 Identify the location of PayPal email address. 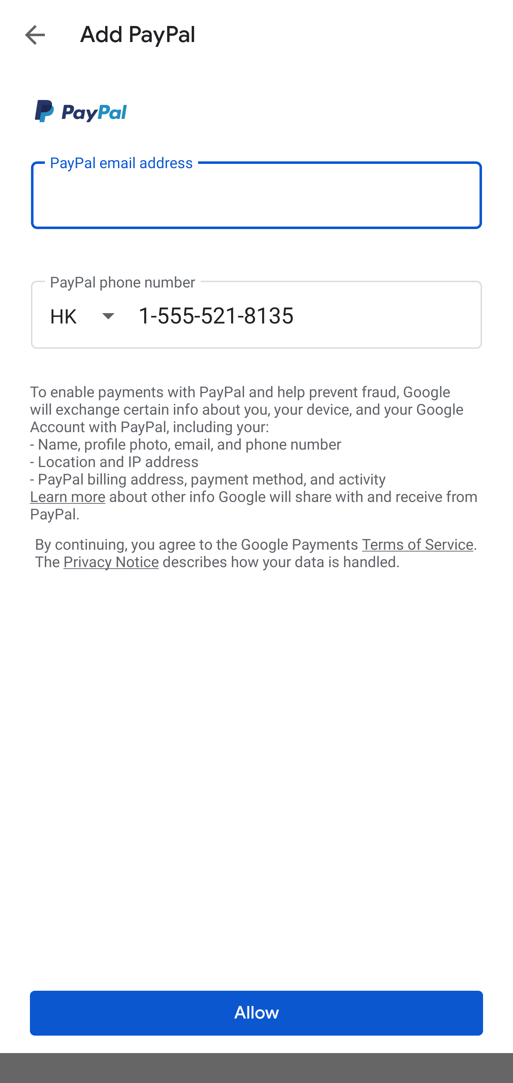
(256, 195).